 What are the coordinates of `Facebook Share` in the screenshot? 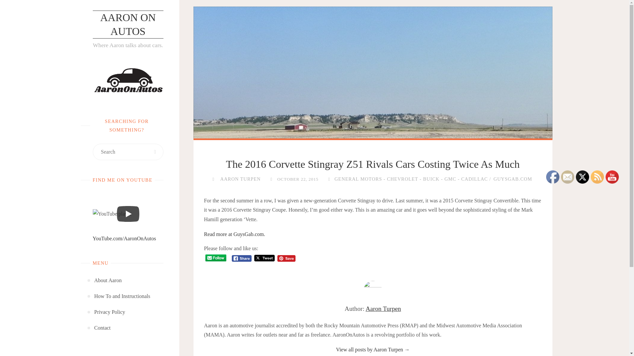 It's located at (242, 258).